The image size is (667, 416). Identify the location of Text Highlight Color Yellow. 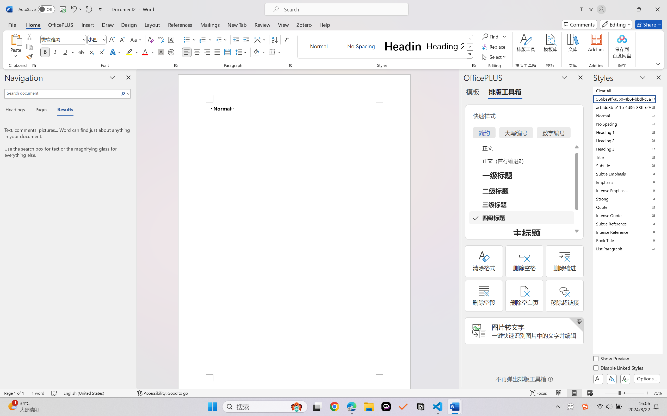
(129, 52).